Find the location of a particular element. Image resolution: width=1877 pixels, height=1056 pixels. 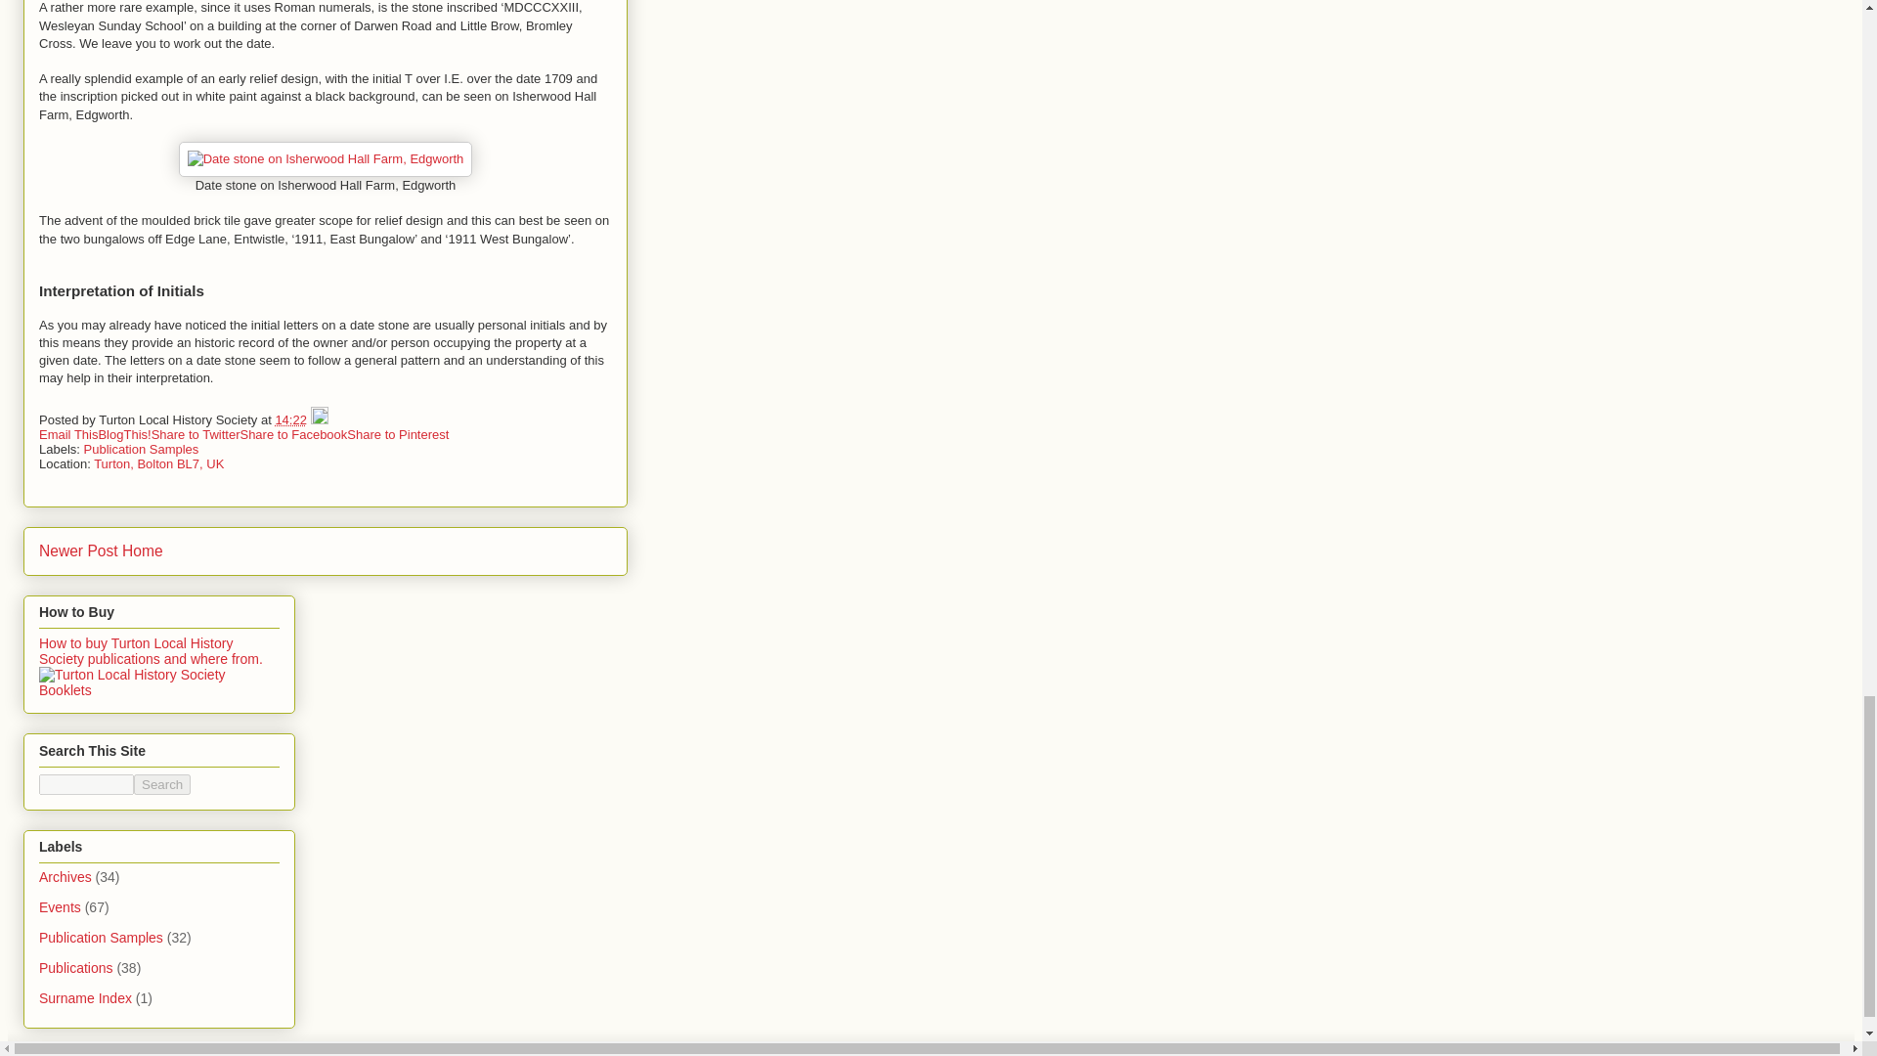

Search is located at coordinates (162, 784).